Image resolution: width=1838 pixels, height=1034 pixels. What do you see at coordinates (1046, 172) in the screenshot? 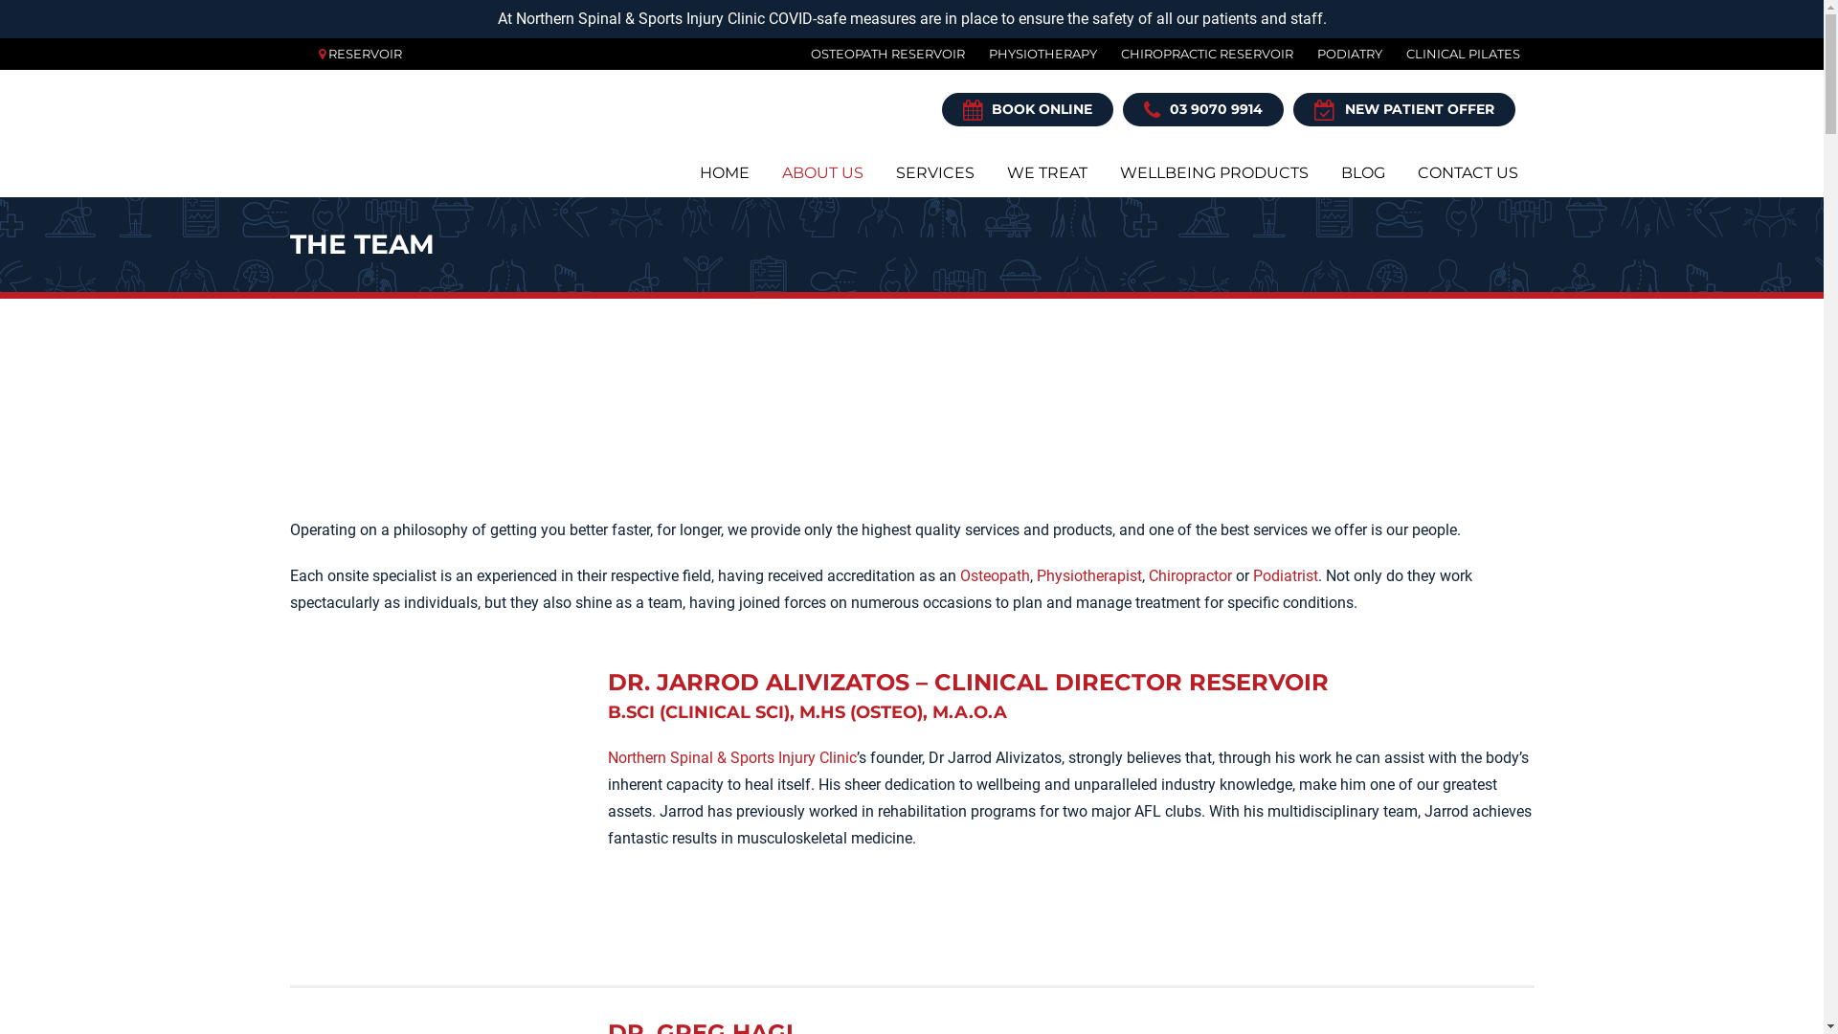
I see `WE TREAT` at bounding box center [1046, 172].